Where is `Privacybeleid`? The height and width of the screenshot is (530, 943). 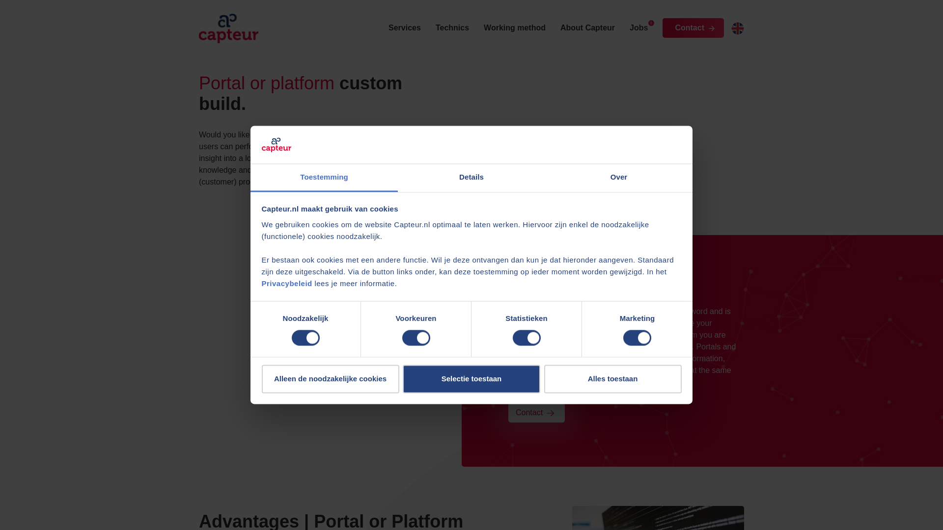
Privacybeleid is located at coordinates (286, 284).